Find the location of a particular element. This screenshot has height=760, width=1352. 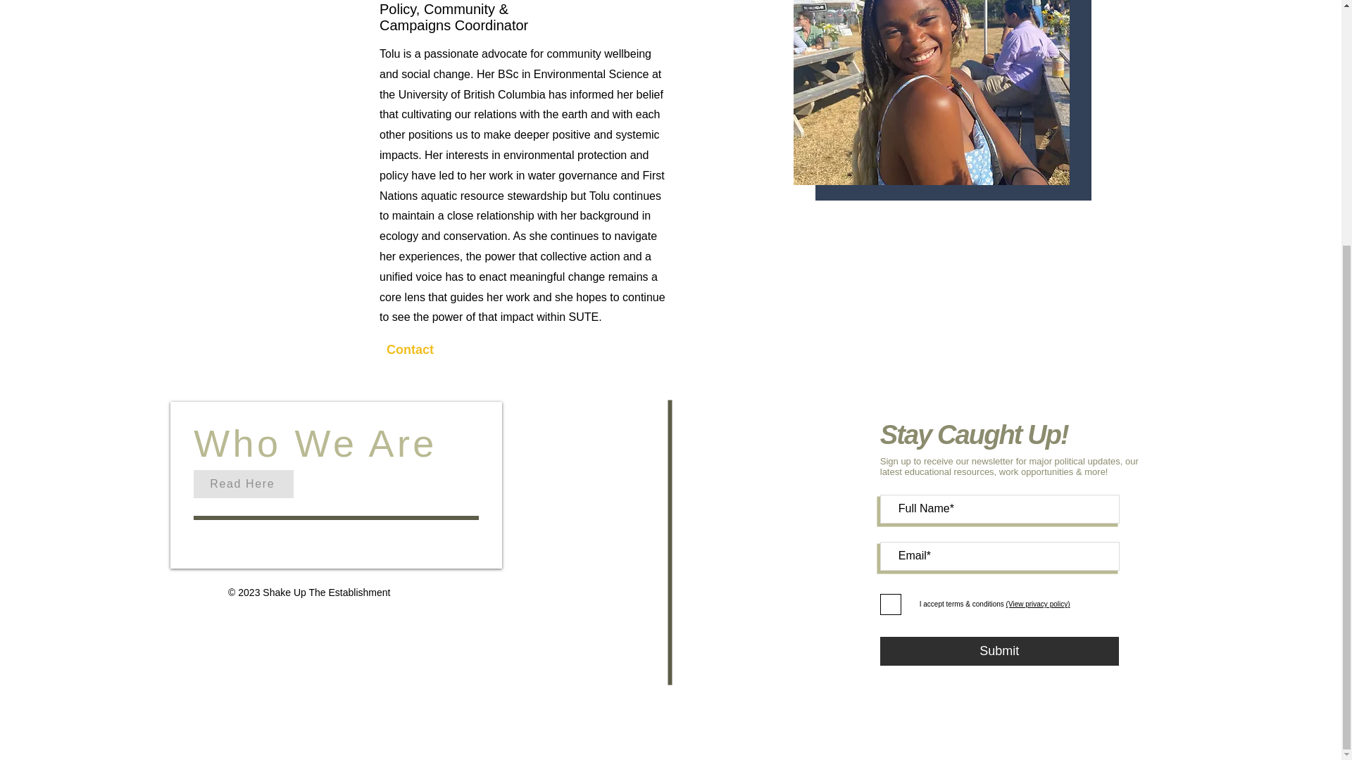

Submit is located at coordinates (999, 652).